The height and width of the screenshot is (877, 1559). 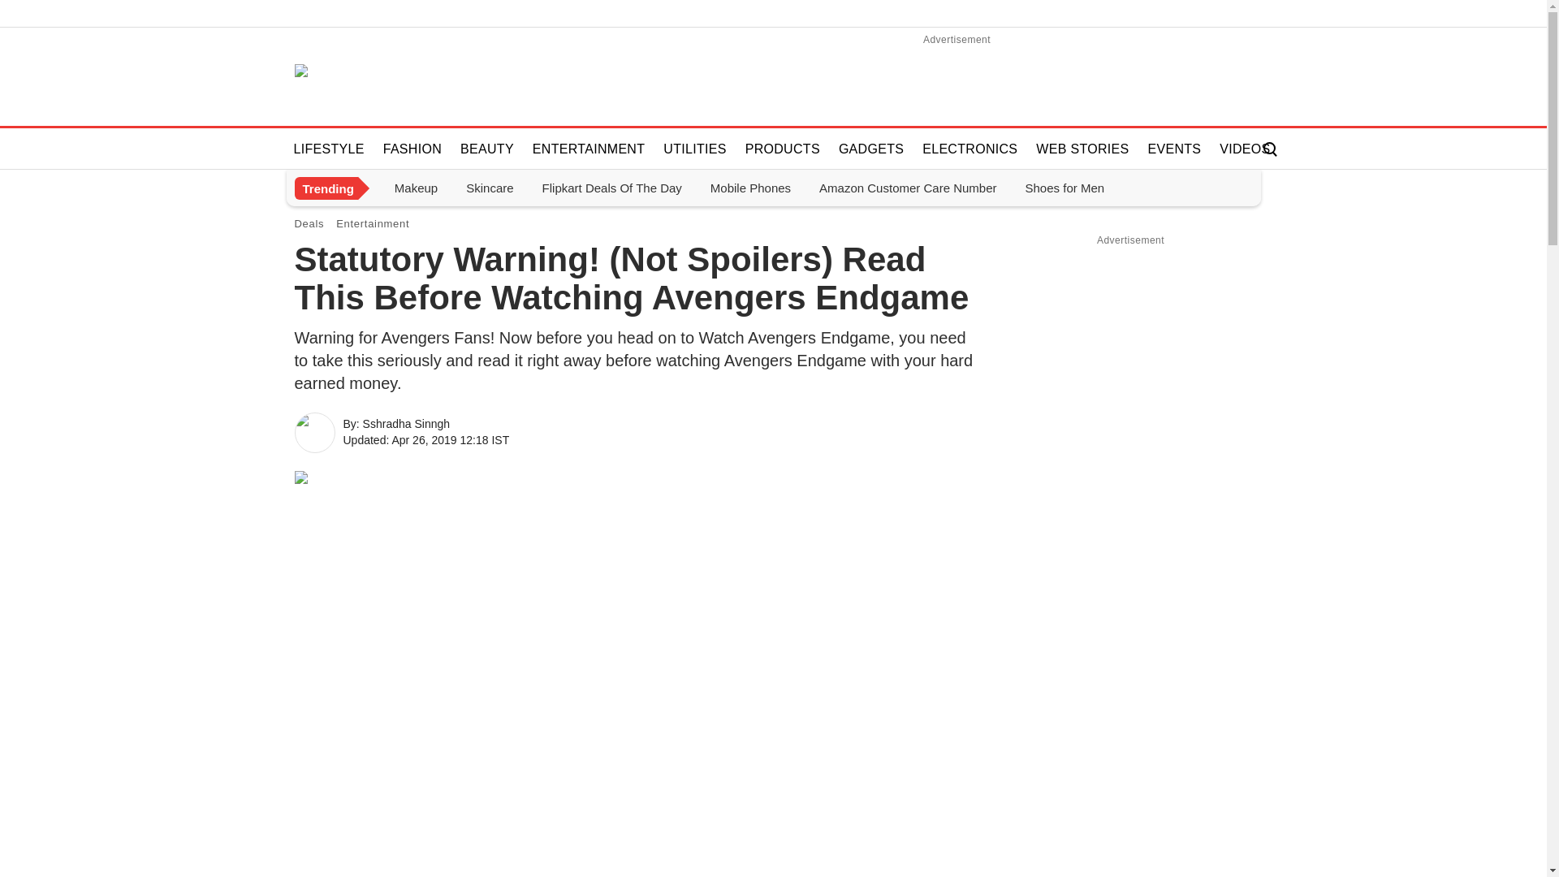 What do you see at coordinates (412, 148) in the screenshot?
I see `FASHION` at bounding box center [412, 148].